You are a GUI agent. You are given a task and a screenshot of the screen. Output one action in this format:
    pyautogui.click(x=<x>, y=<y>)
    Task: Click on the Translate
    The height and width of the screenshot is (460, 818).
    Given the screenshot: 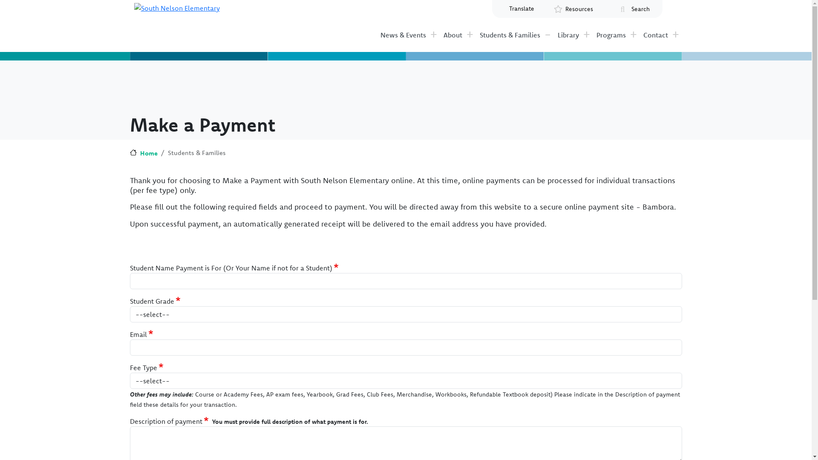 What is the action you would take?
    pyautogui.click(x=521, y=9)
    